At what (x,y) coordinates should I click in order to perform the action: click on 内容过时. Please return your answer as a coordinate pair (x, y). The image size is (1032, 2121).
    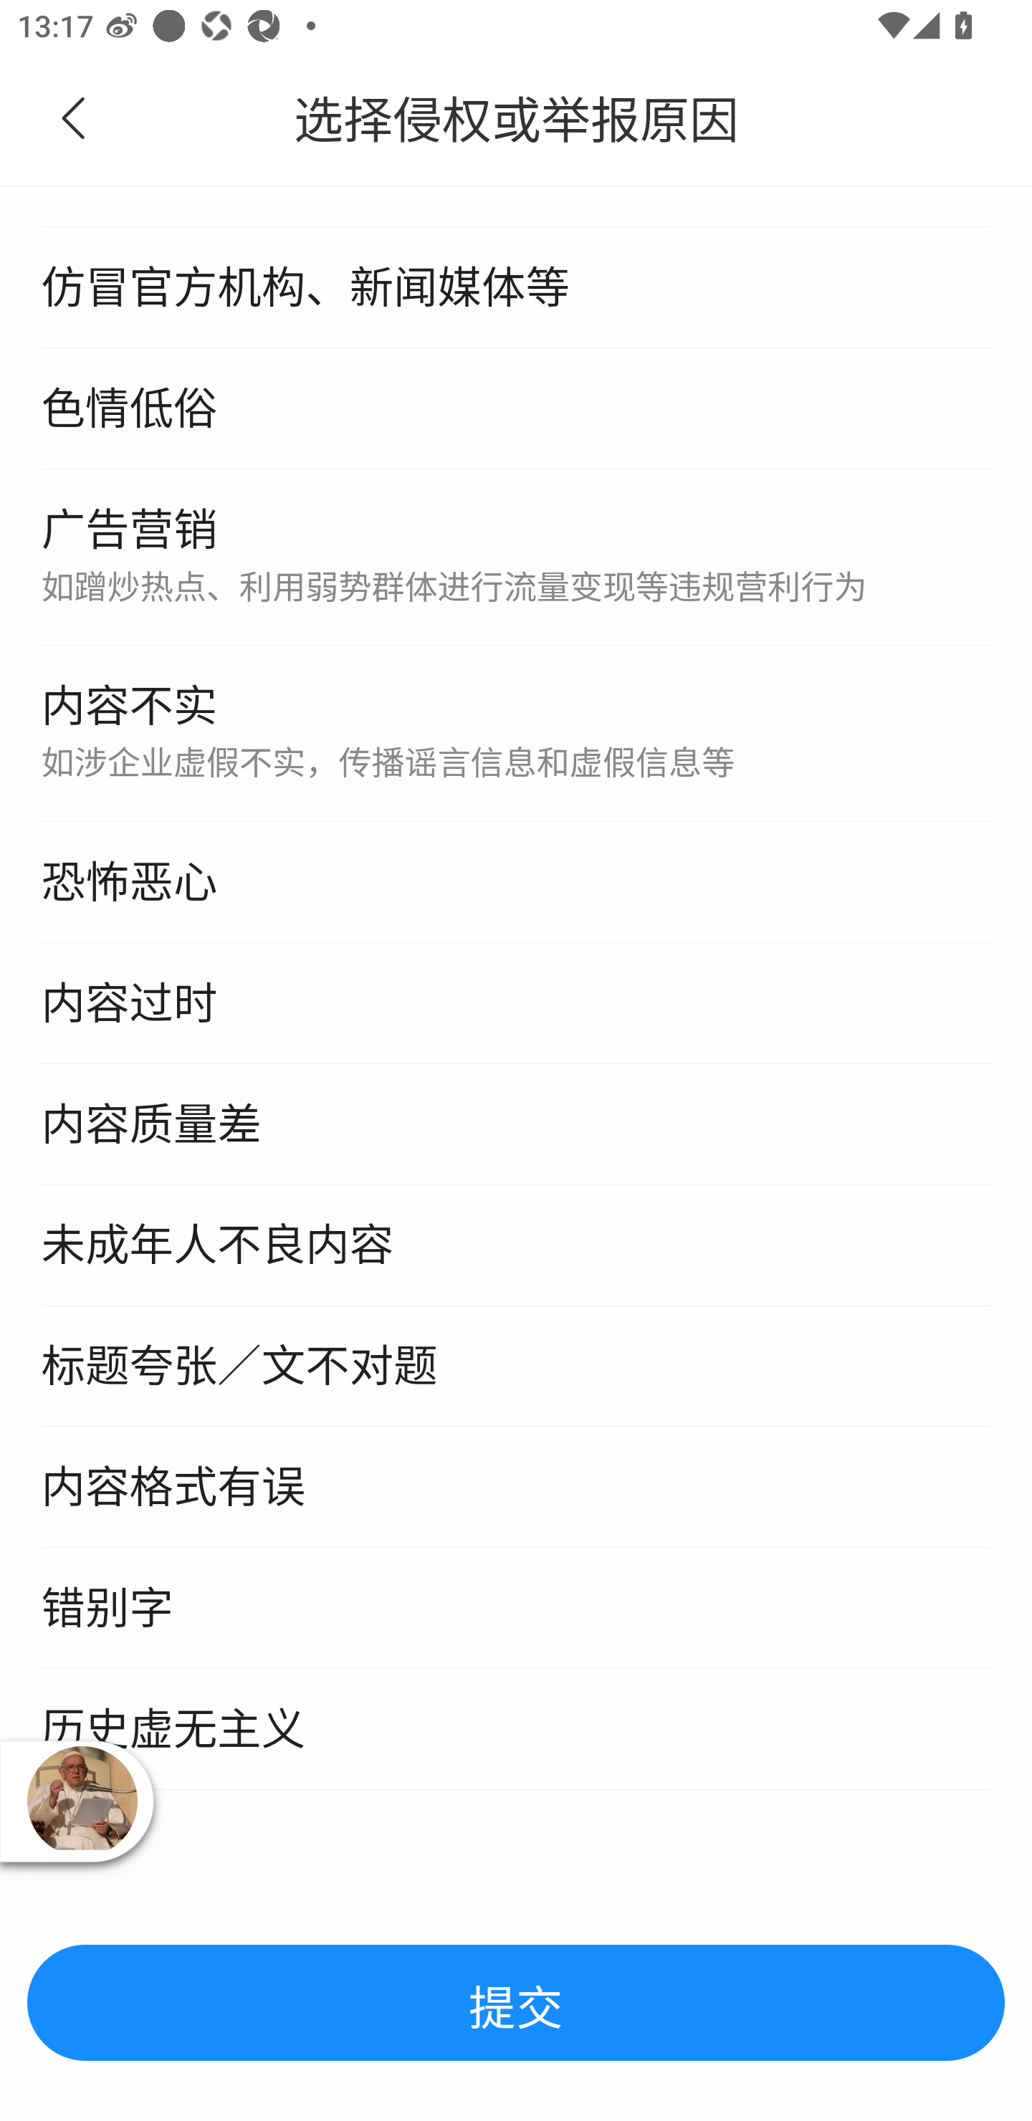
    Looking at the image, I should click on (516, 1004).